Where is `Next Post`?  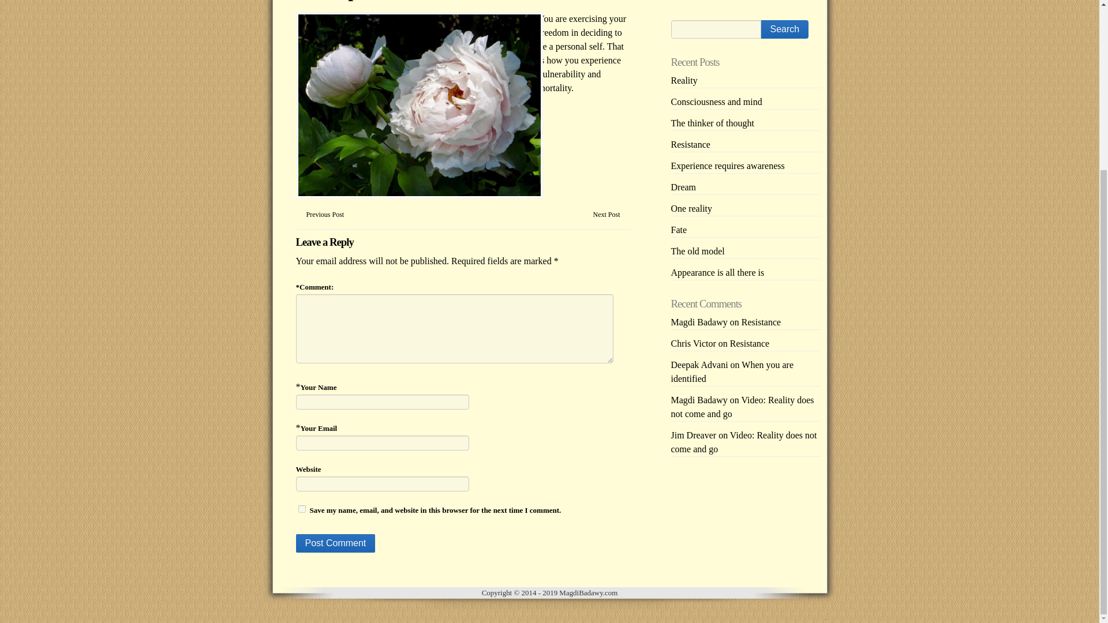 Next Post is located at coordinates (606, 215).